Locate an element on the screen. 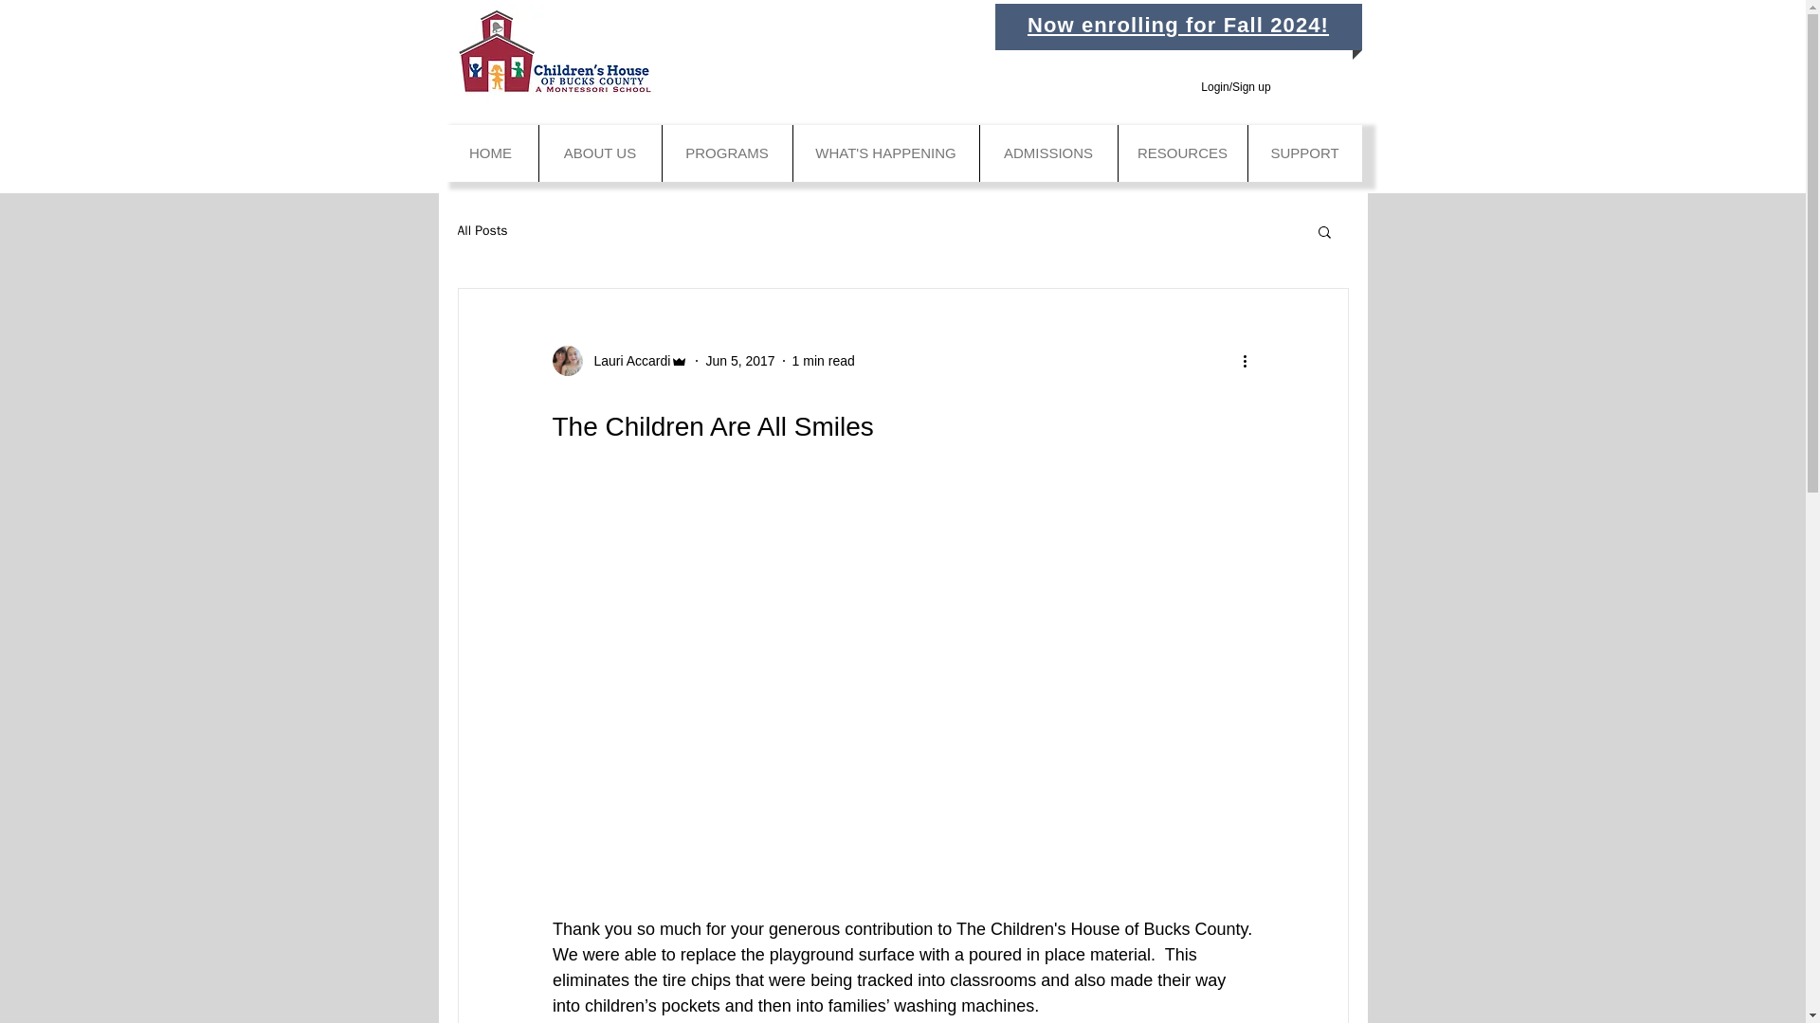  Now enrolling for Fall 2024! is located at coordinates (1177, 25).